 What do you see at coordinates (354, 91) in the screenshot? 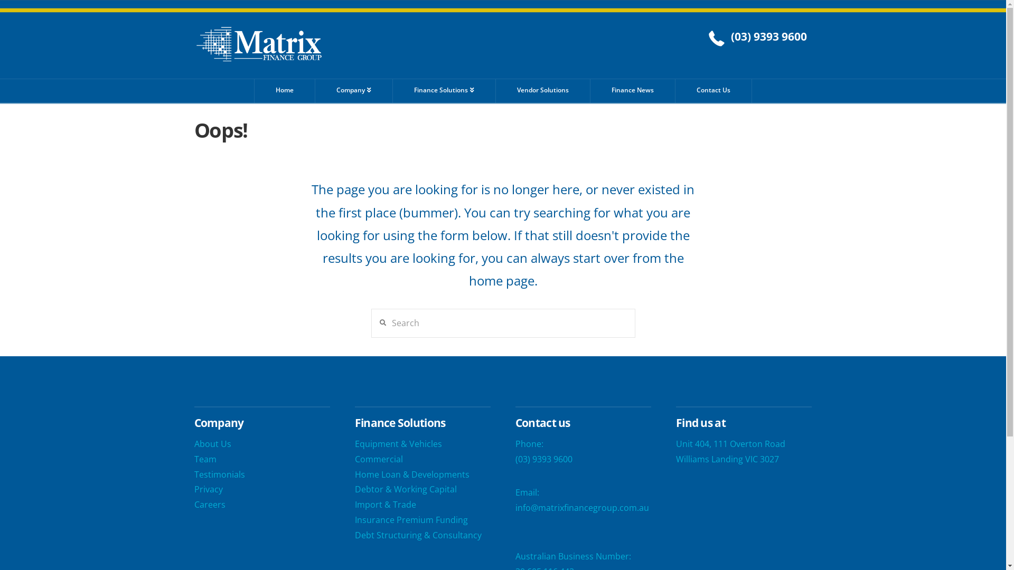
I see `Company` at bounding box center [354, 91].